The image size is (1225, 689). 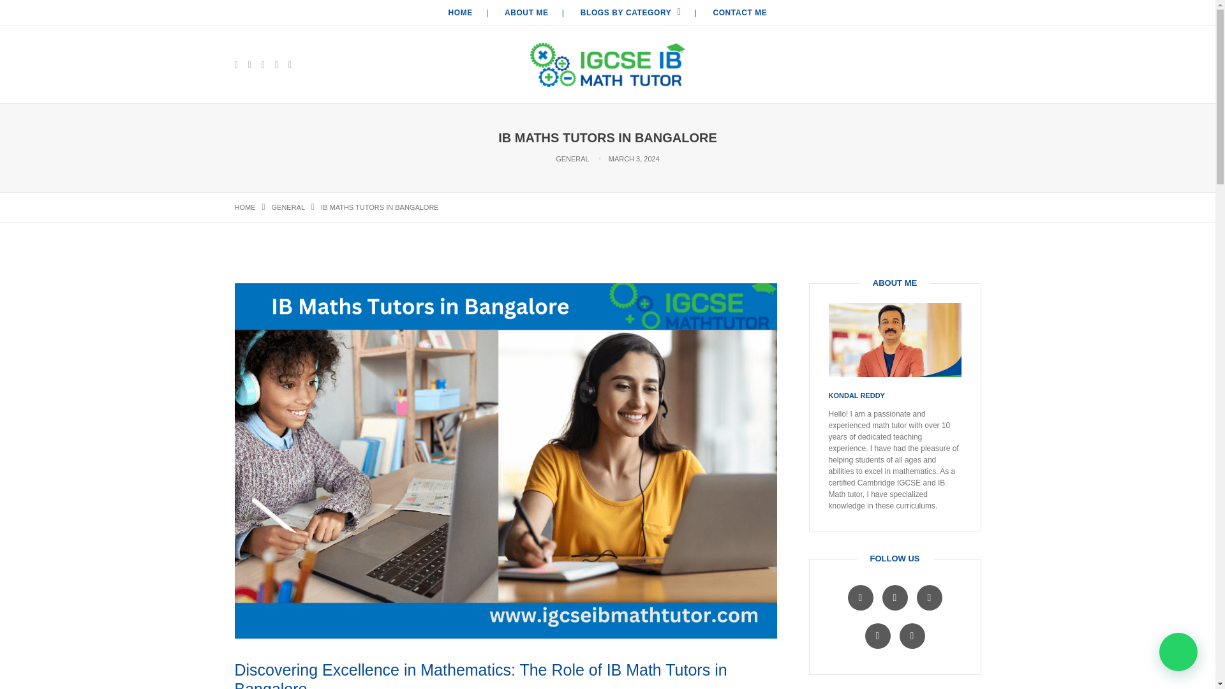 I want to click on General, so click(x=288, y=207).